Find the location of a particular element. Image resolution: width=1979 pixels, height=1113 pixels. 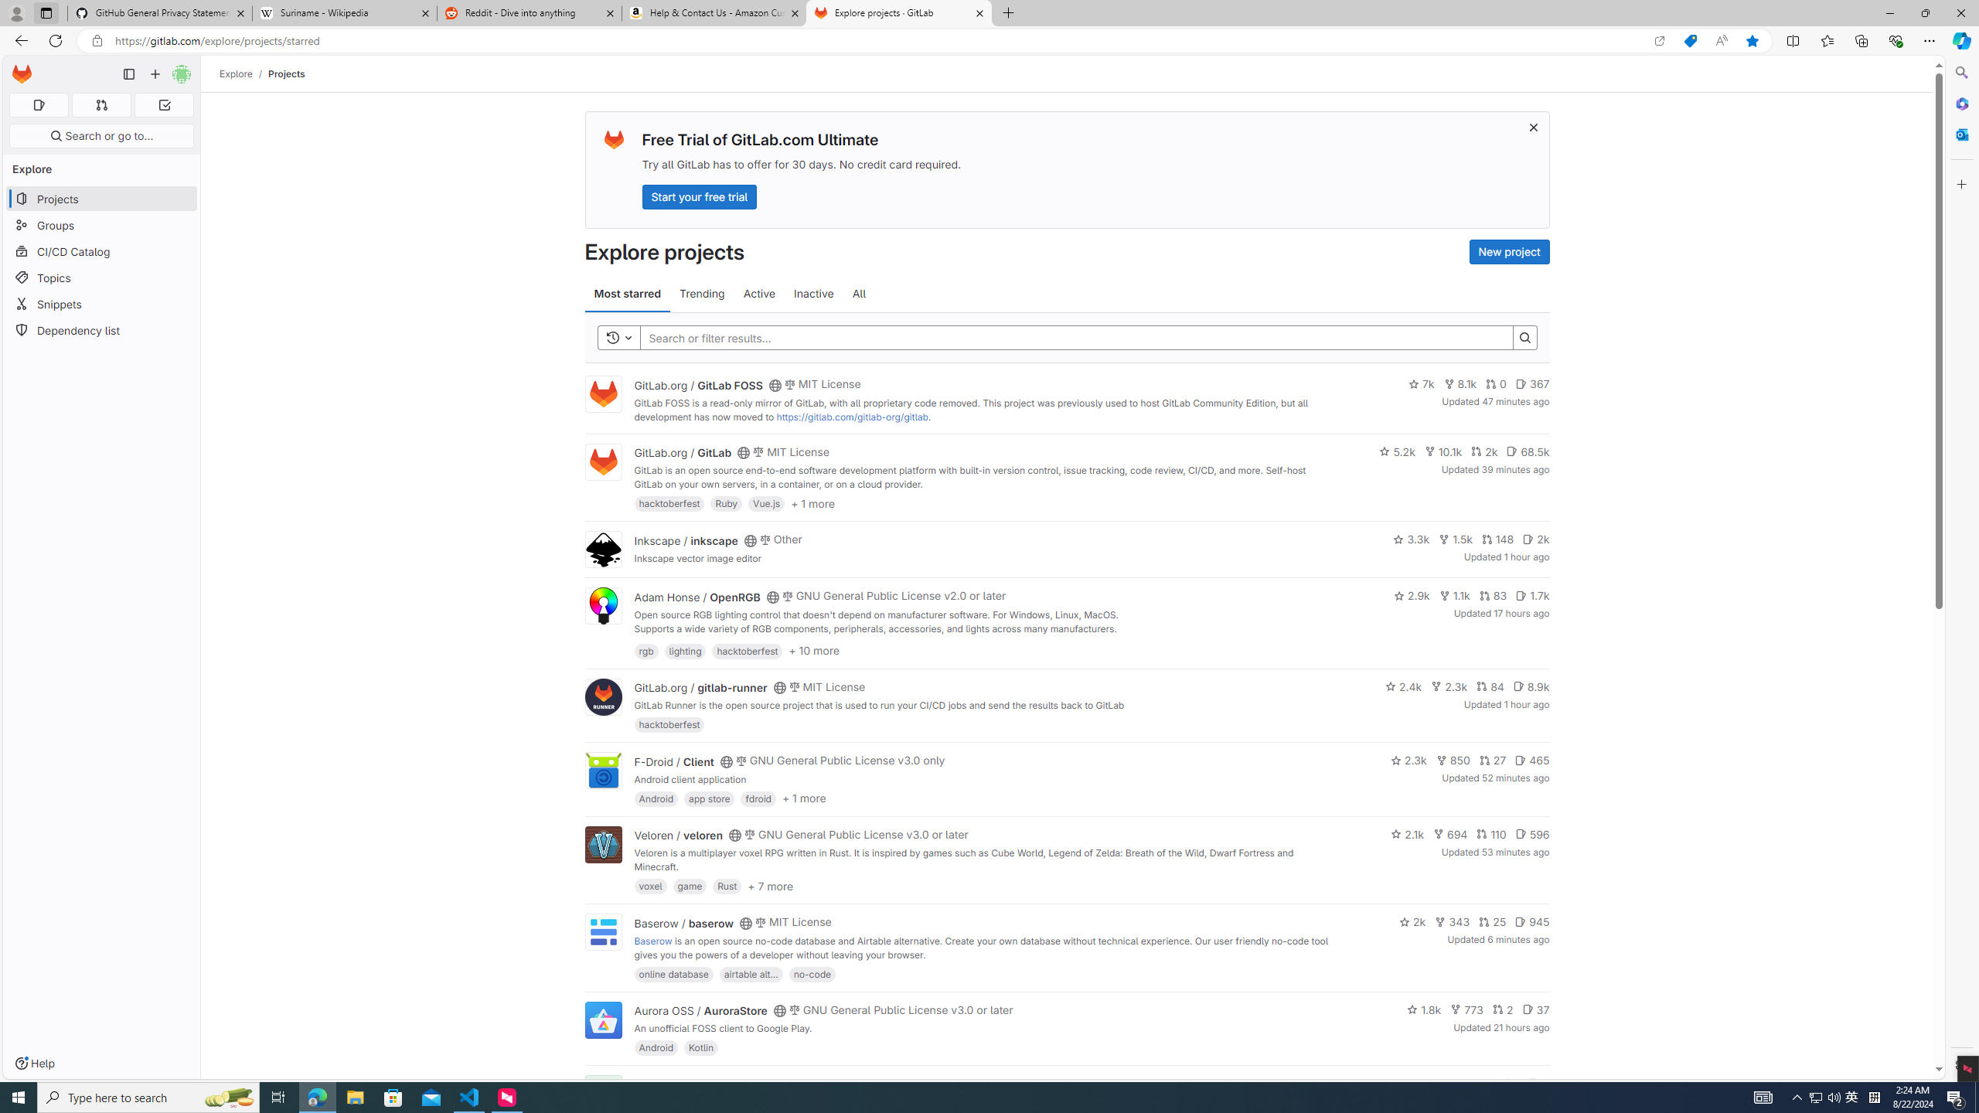

Create new... is located at coordinates (155, 74).